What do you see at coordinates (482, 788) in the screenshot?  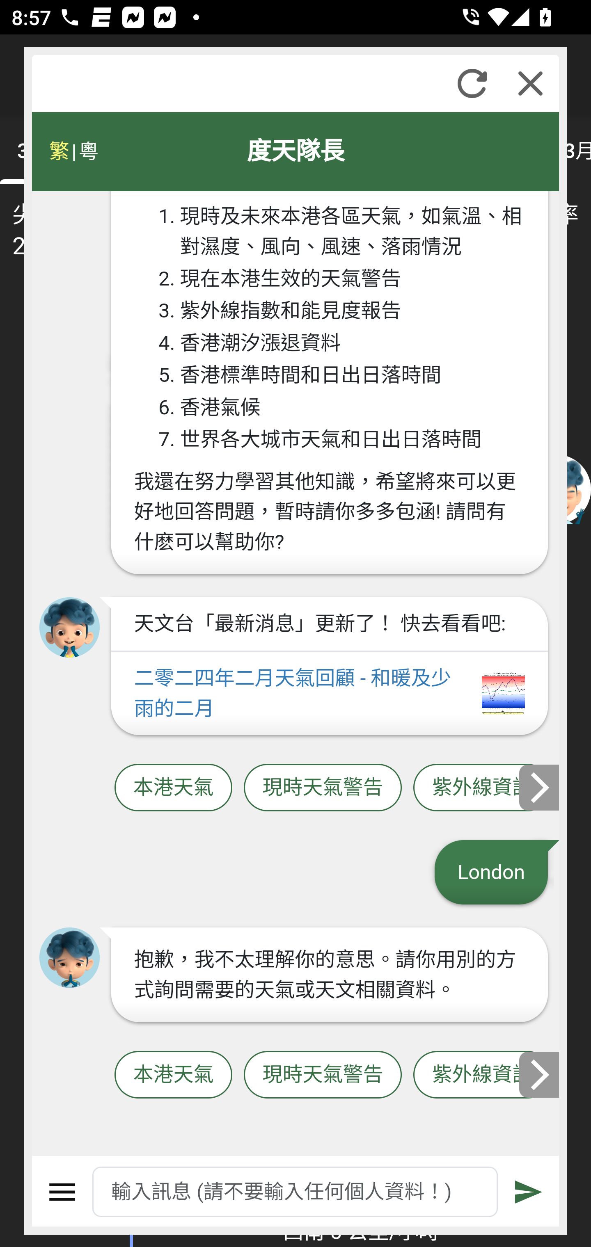 I see `紫外線資訊` at bounding box center [482, 788].